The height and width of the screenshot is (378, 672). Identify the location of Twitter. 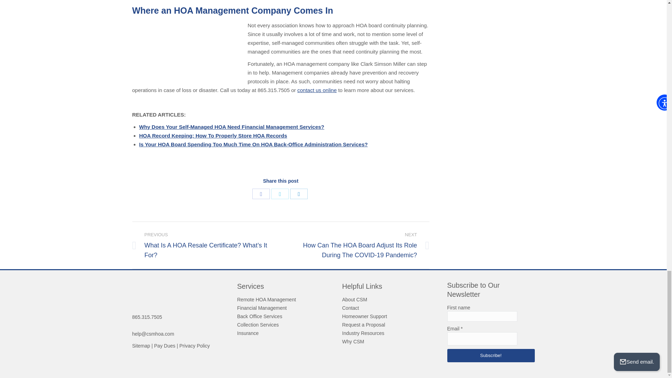
(280, 193).